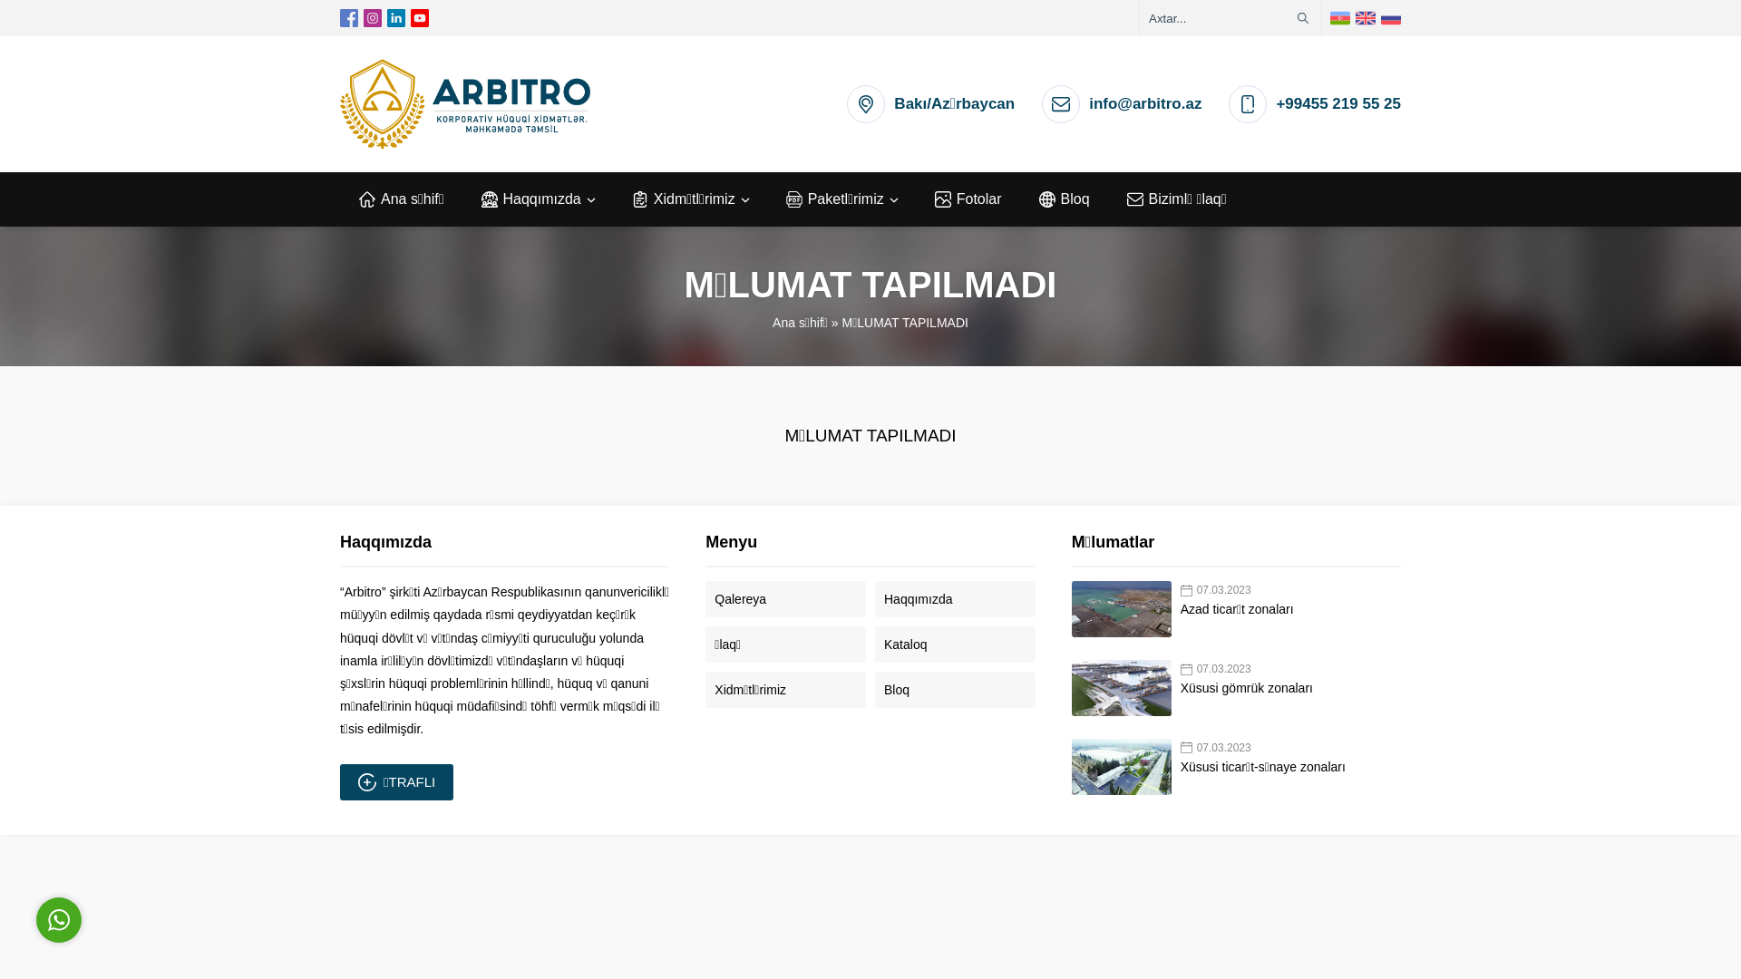  What do you see at coordinates (1065, 199) in the screenshot?
I see `Bloq` at bounding box center [1065, 199].